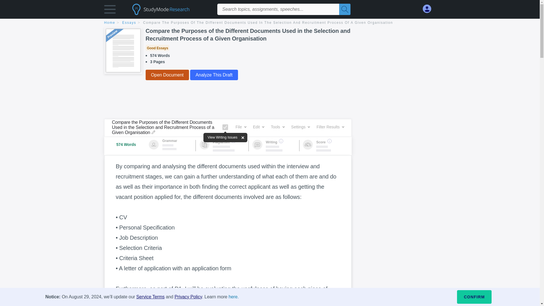 Image resolution: width=544 pixels, height=306 pixels. What do you see at coordinates (167, 75) in the screenshot?
I see `Open Document` at bounding box center [167, 75].